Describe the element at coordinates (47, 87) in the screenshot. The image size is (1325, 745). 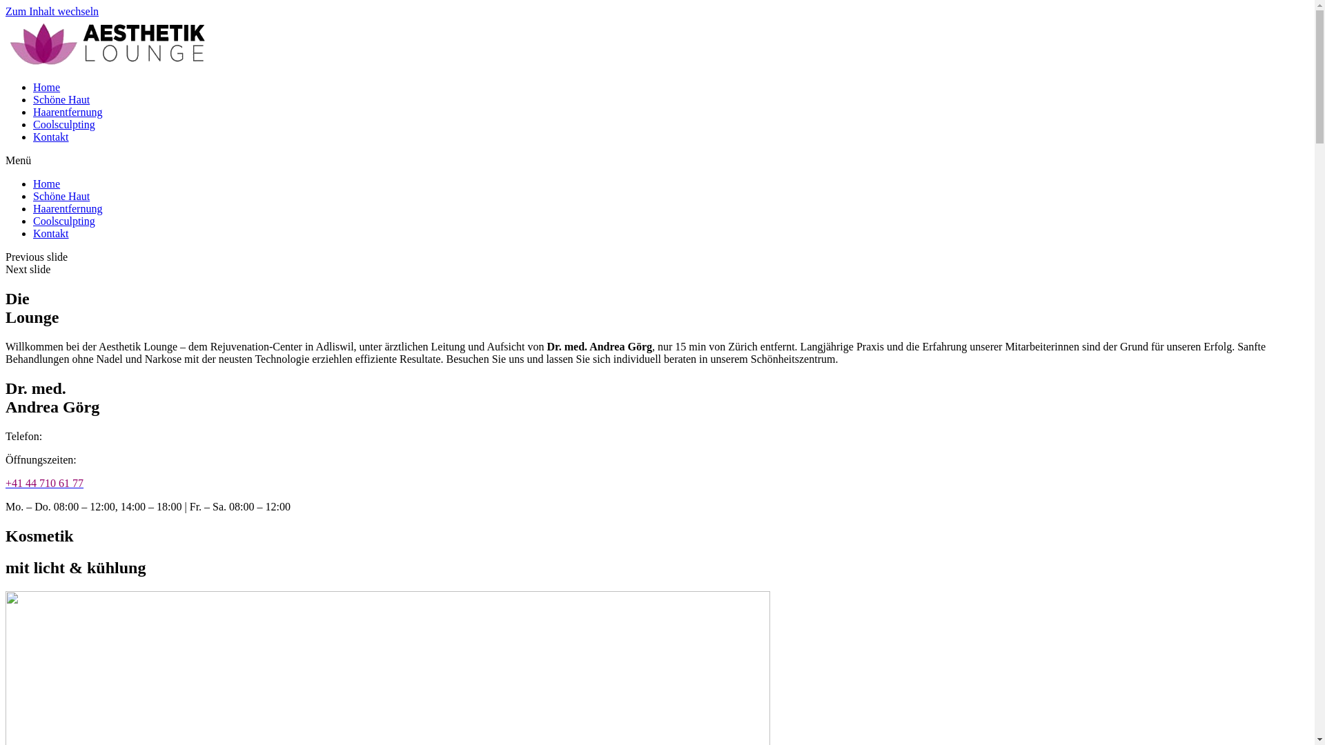
I see `Home` at that location.